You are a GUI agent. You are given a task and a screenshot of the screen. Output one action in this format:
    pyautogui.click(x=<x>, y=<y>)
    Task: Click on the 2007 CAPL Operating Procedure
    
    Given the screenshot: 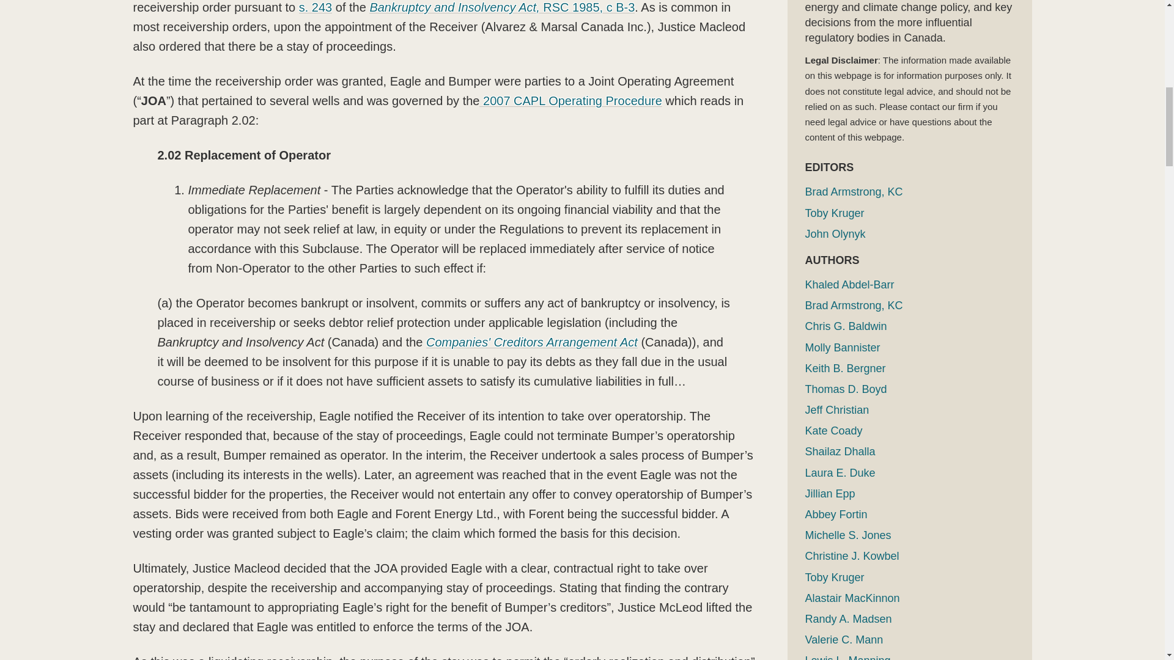 What is the action you would take?
    pyautogui.click(x=570, y=101)
    